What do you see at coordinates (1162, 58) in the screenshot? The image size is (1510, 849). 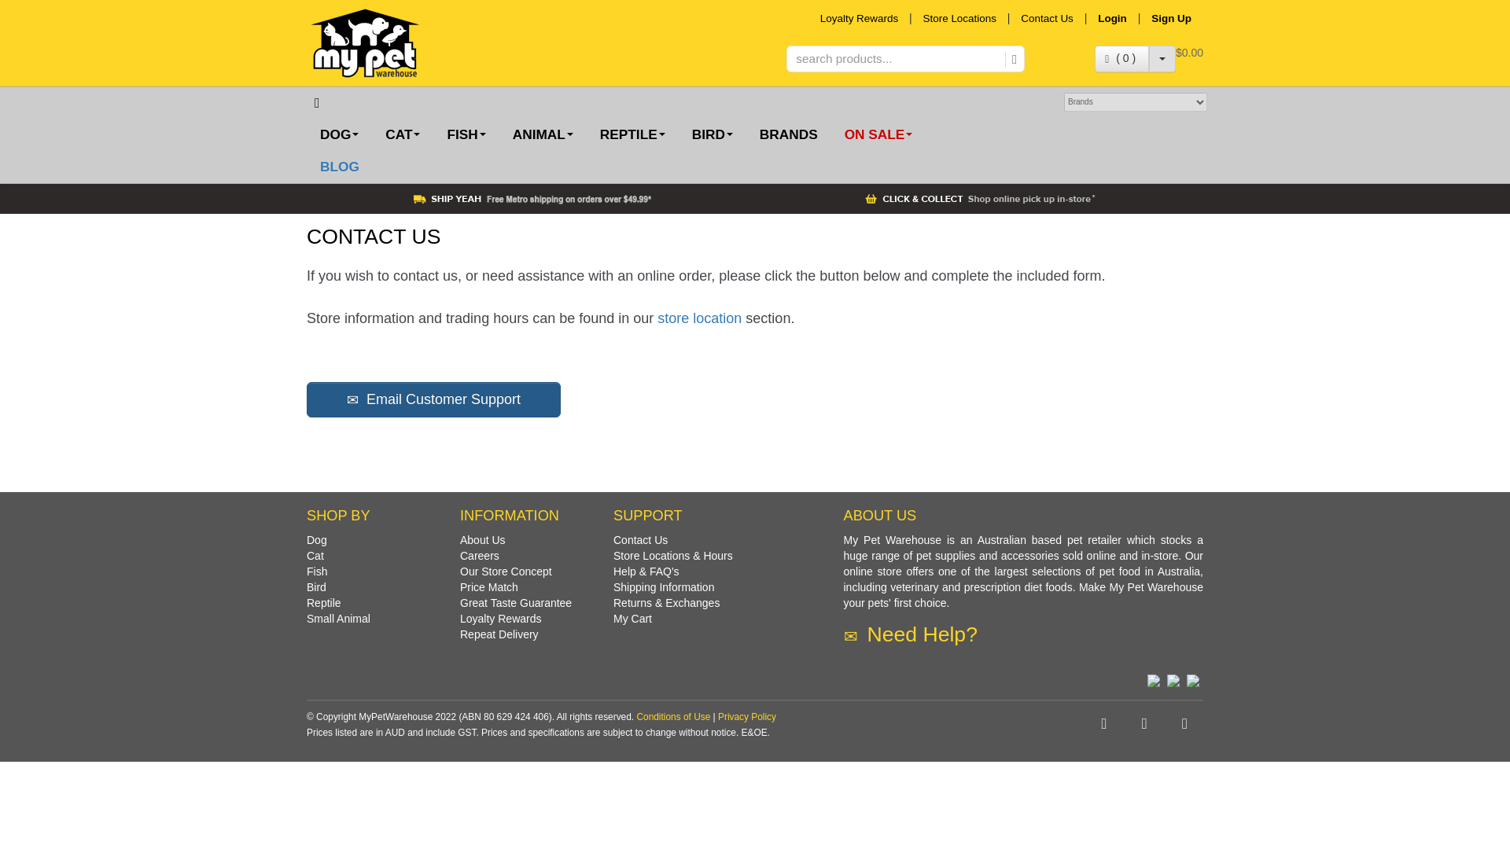 I see `Toggle Dropdown` at bounding box center [1162, 58].